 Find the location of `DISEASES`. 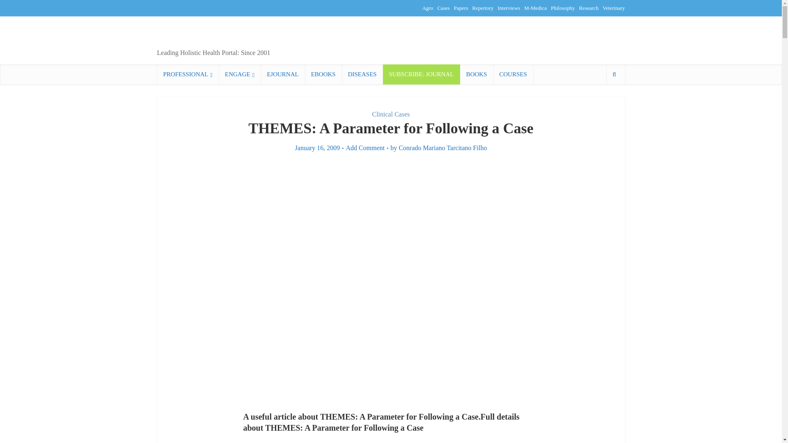

DISEASES is located at coordinates (362, 74).